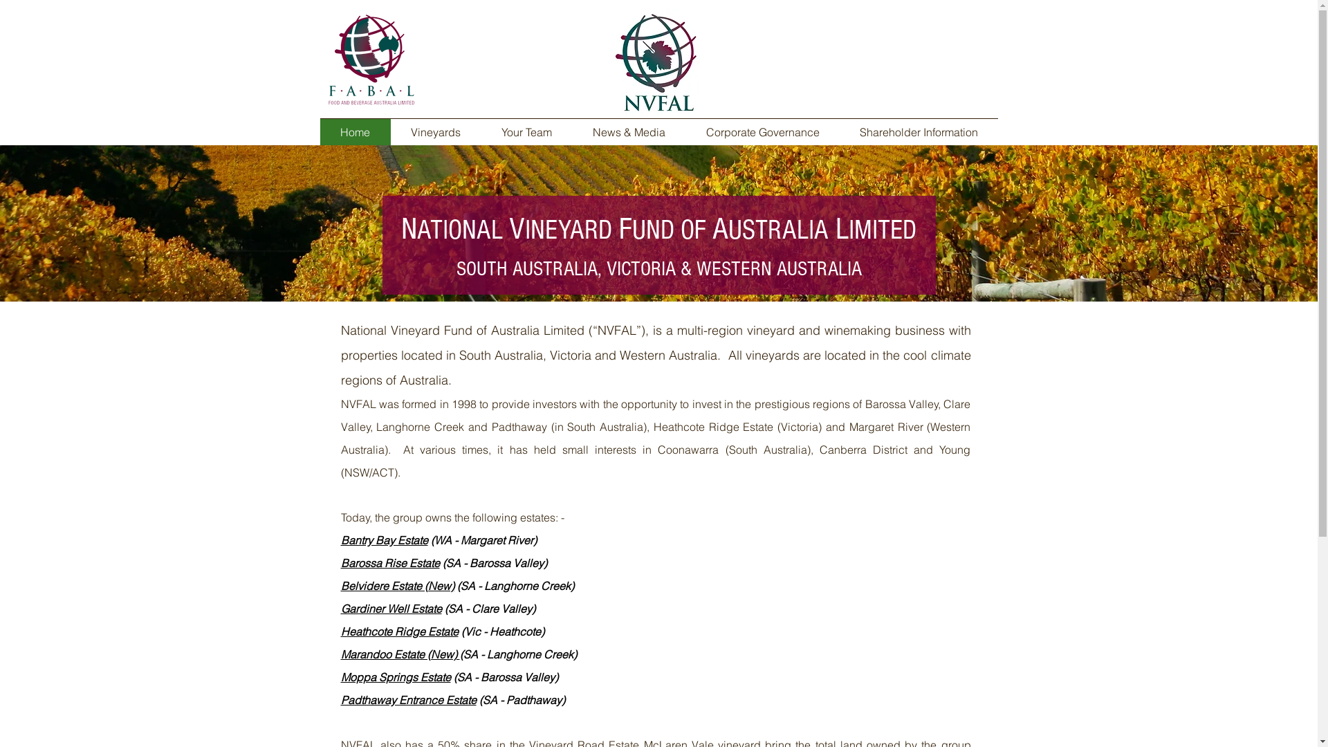 The height and width of the screenshot is (747, 1328). What do you see at coordinates (656, 62) in the screenshot?
I see `NVFAL Logo.jpg` at bounding box center [656, 62].